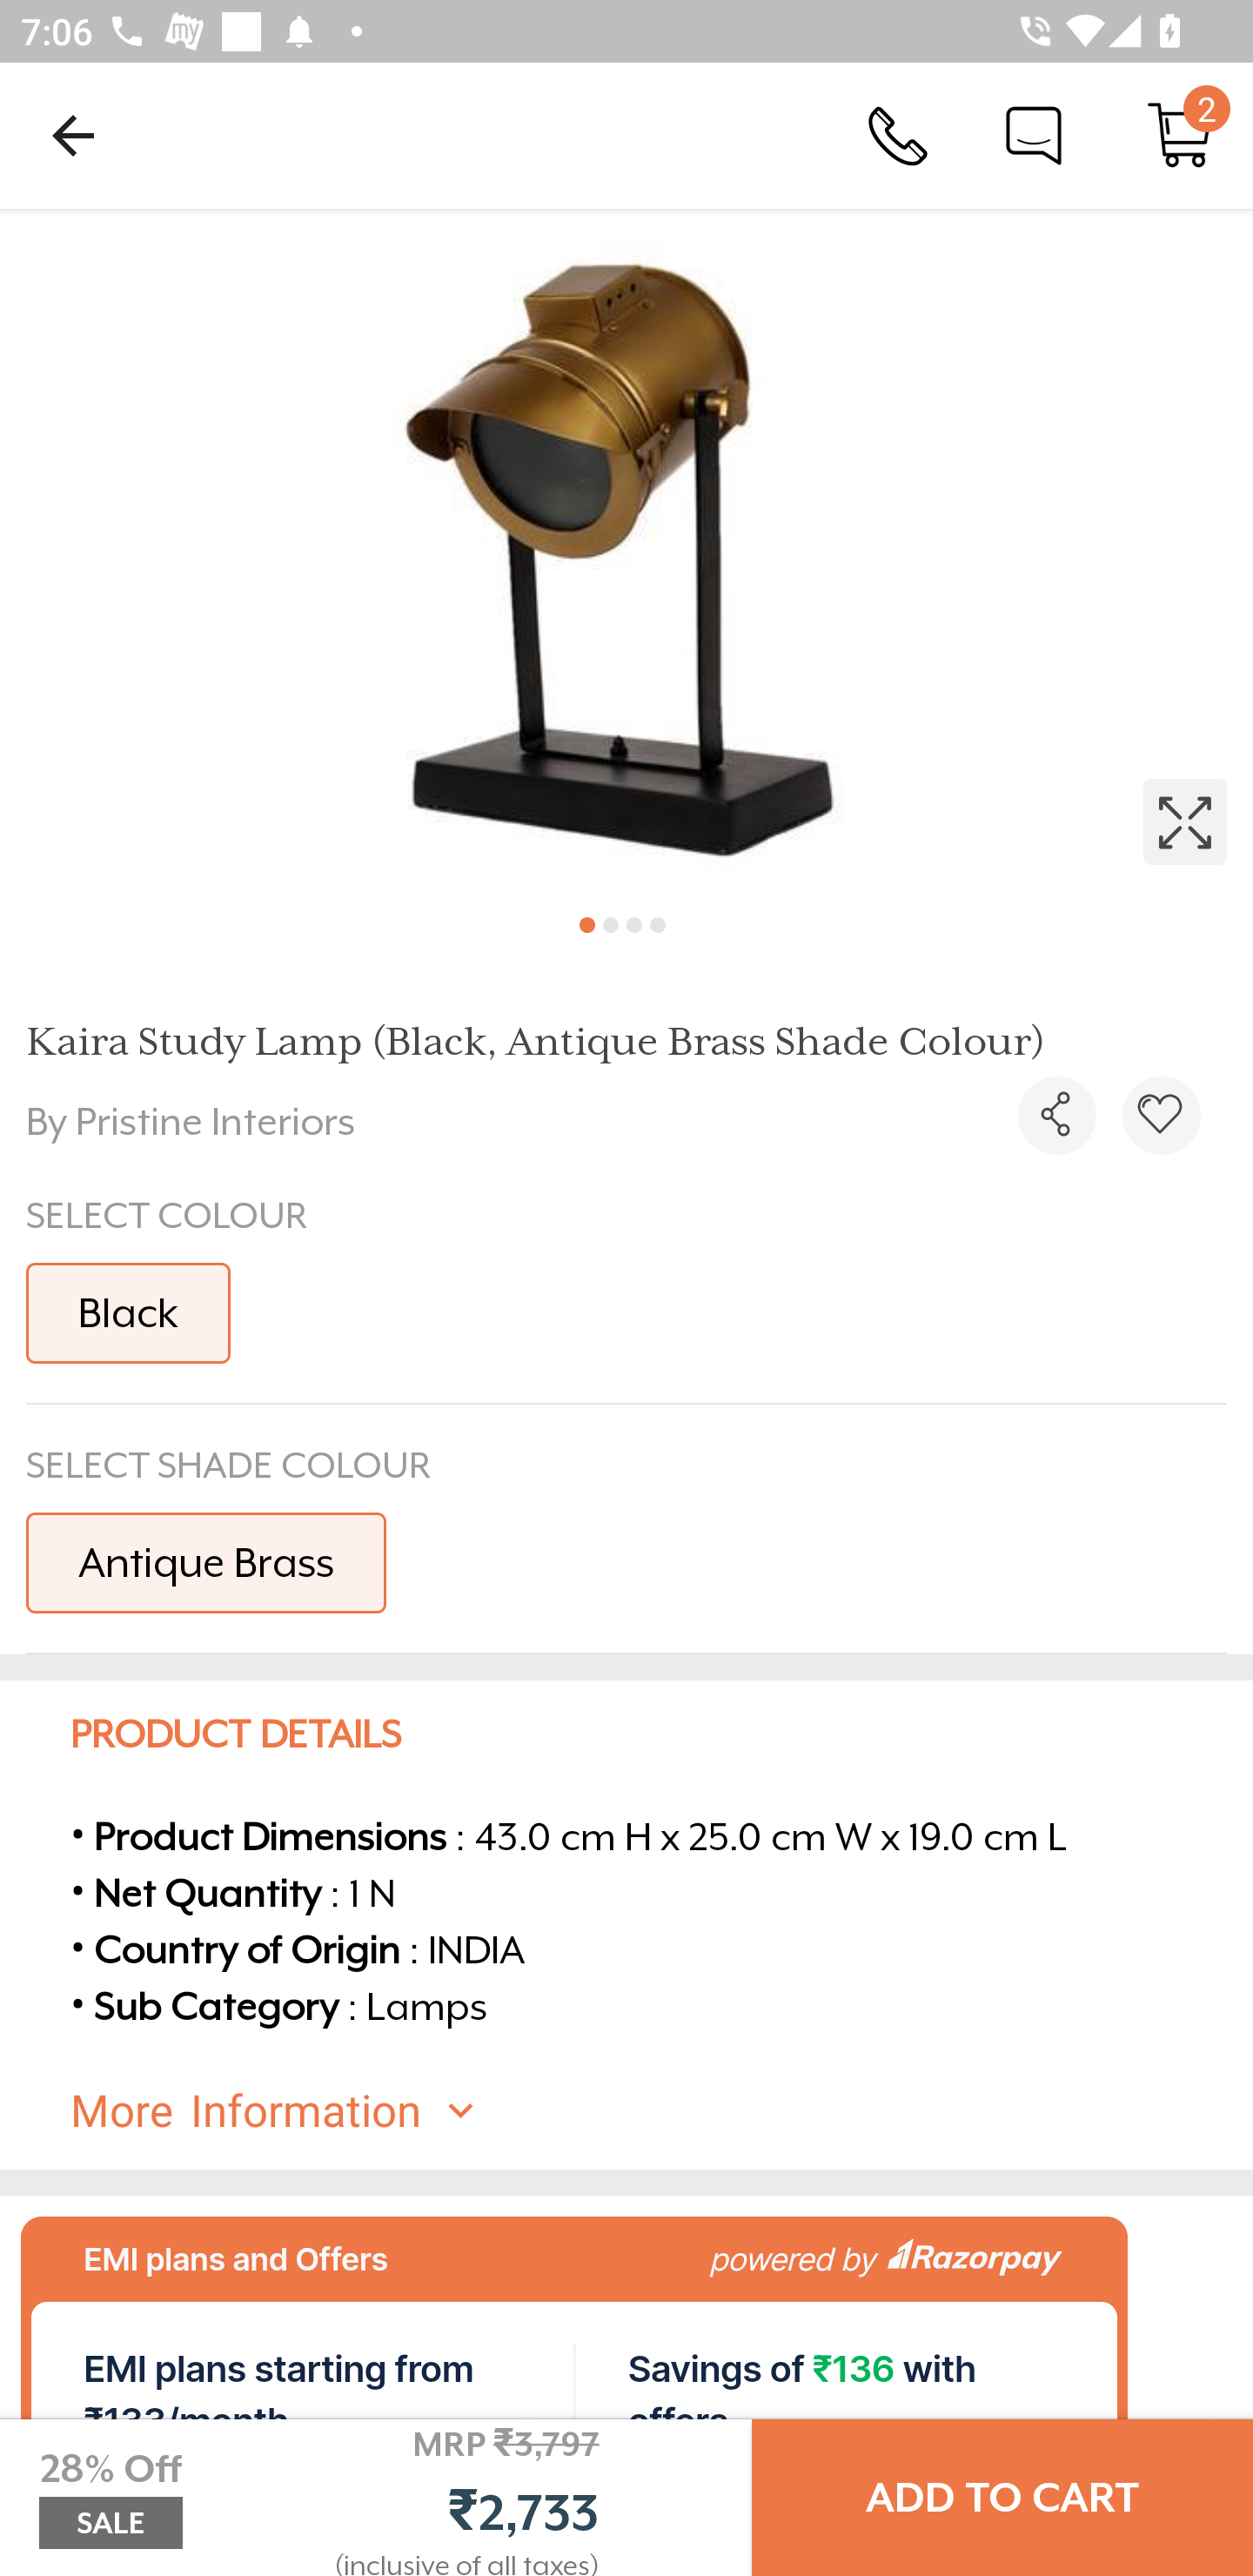 The height and width of the screenshot is (2576, 1253). I want to click on Call Us, so click(898, 134).